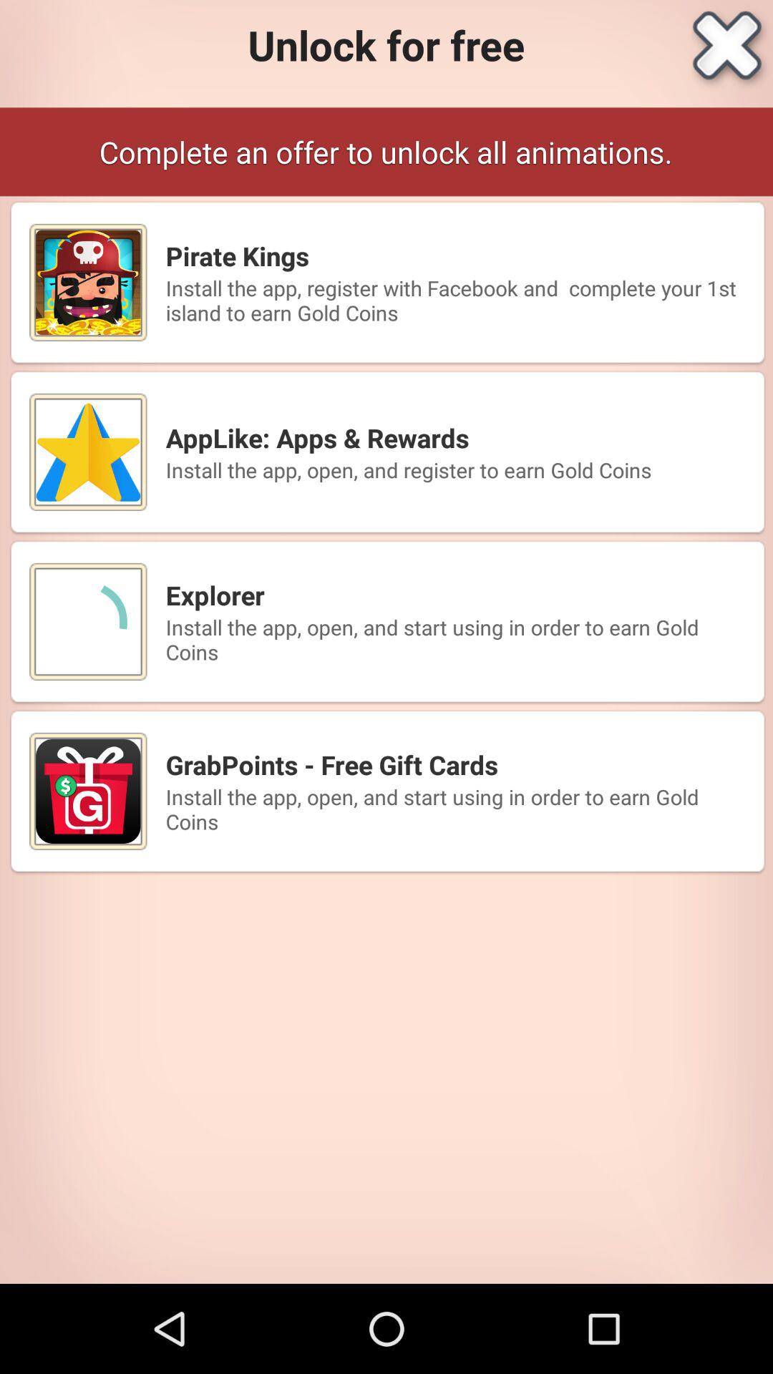  What do you see at coordinates (87, 452) in the screenshot?
I see `click on the second image` at bounding box center [87, 452].